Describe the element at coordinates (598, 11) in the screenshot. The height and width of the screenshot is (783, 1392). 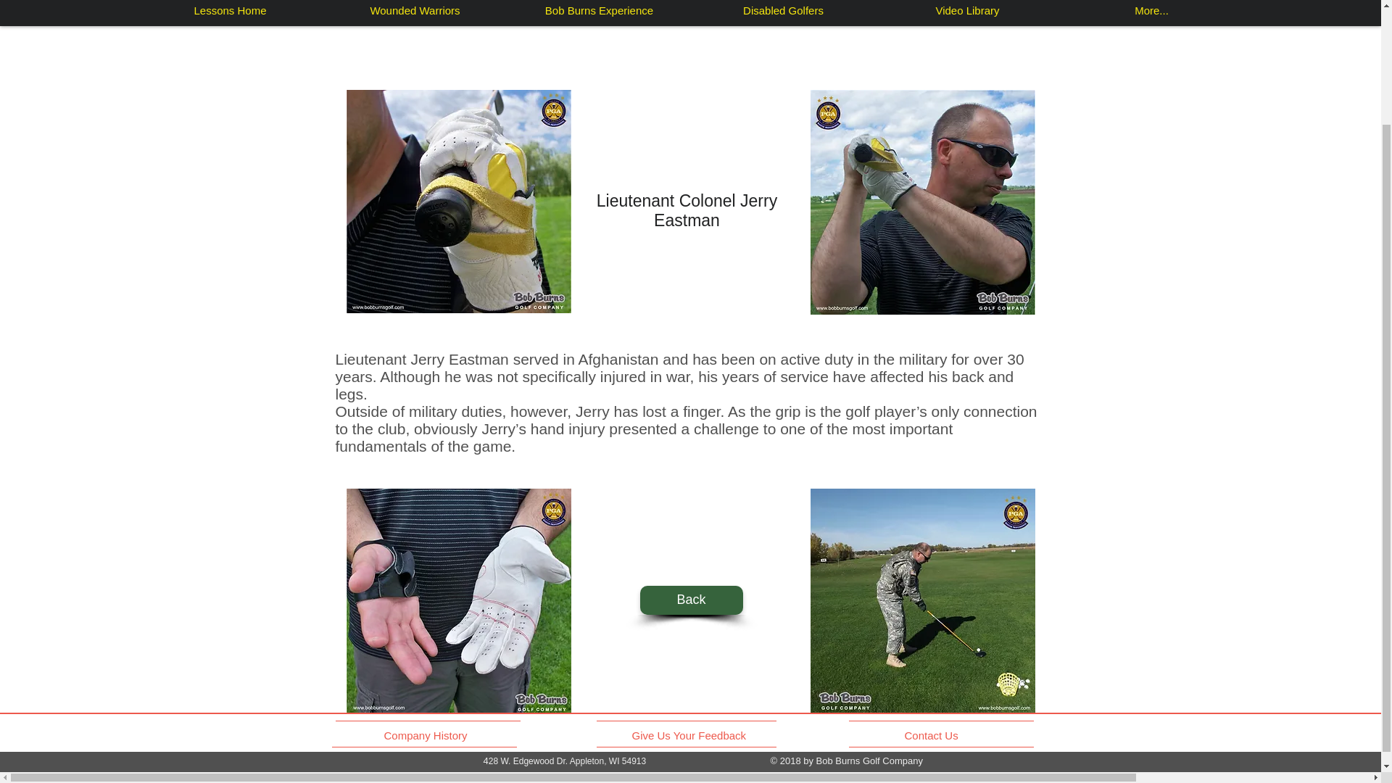
I see `Bob Burns Experience` at that location.